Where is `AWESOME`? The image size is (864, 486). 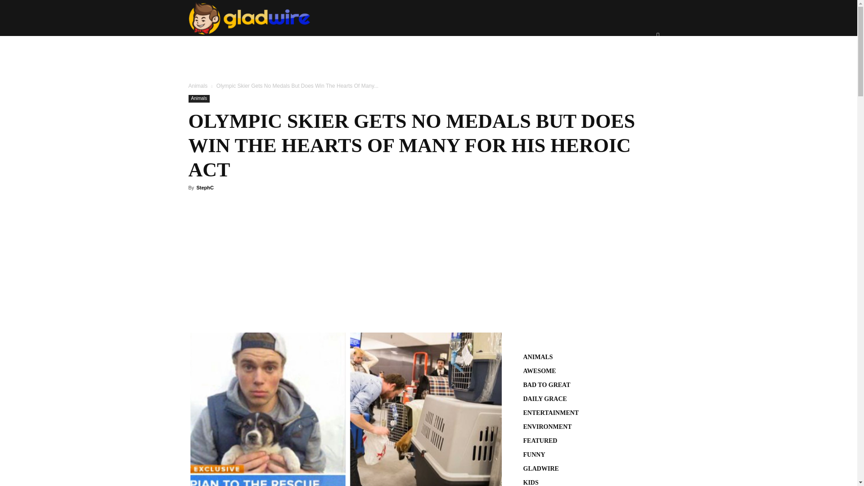 AWESOME is located at coordinates (362, 54).